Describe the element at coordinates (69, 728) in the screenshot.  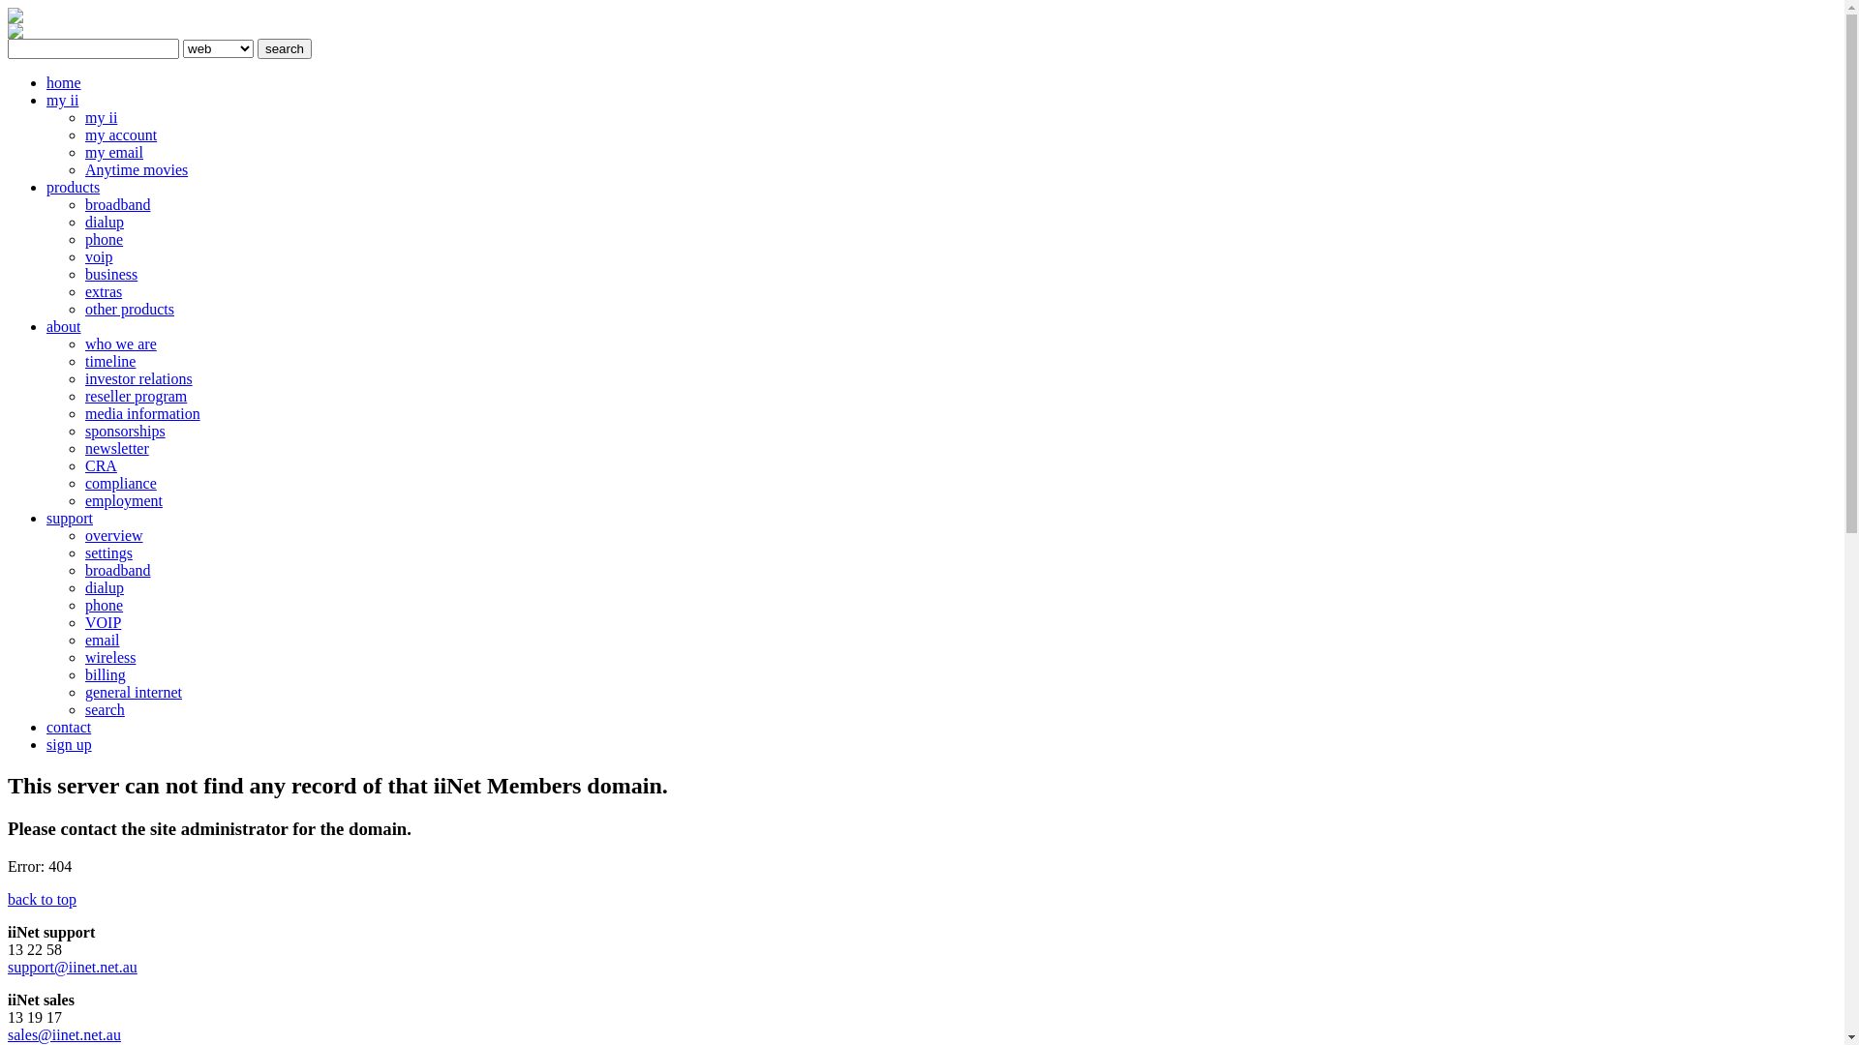
I see `contact` at that location.